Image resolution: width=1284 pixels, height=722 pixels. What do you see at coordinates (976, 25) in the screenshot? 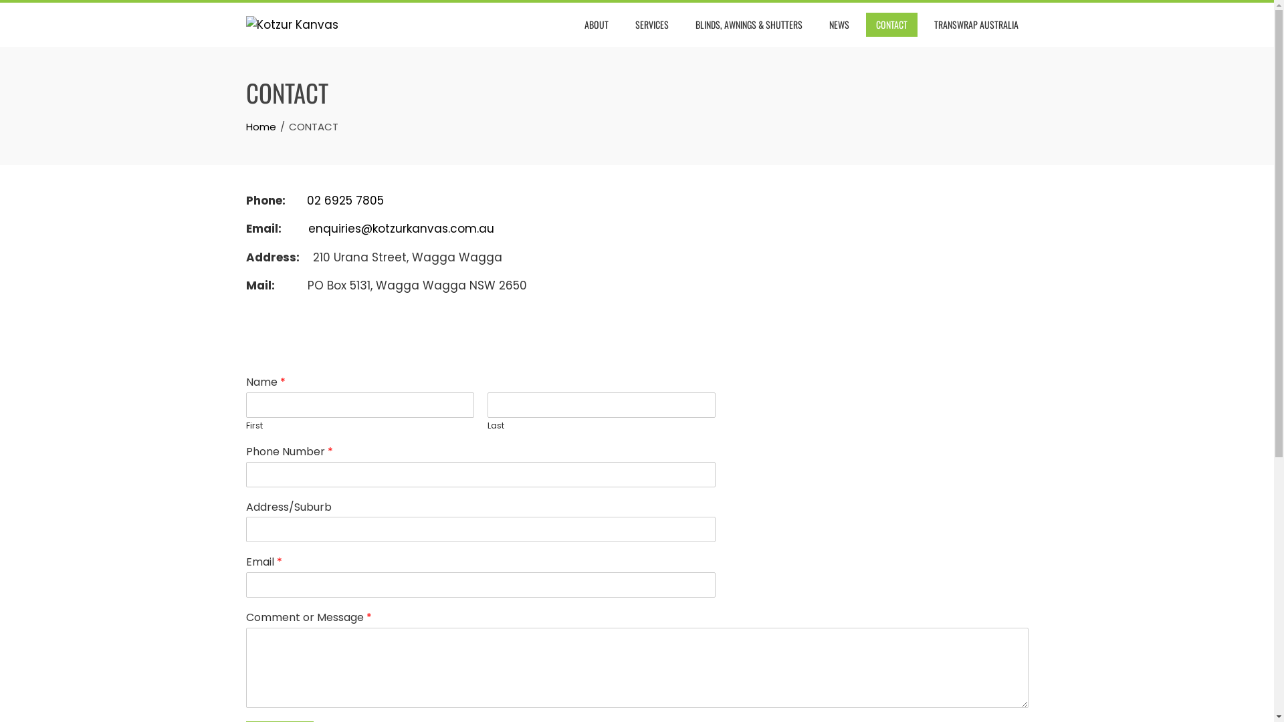
I see `TRANSWRAP AUSTRALIA` at bounding box center [976, 25].